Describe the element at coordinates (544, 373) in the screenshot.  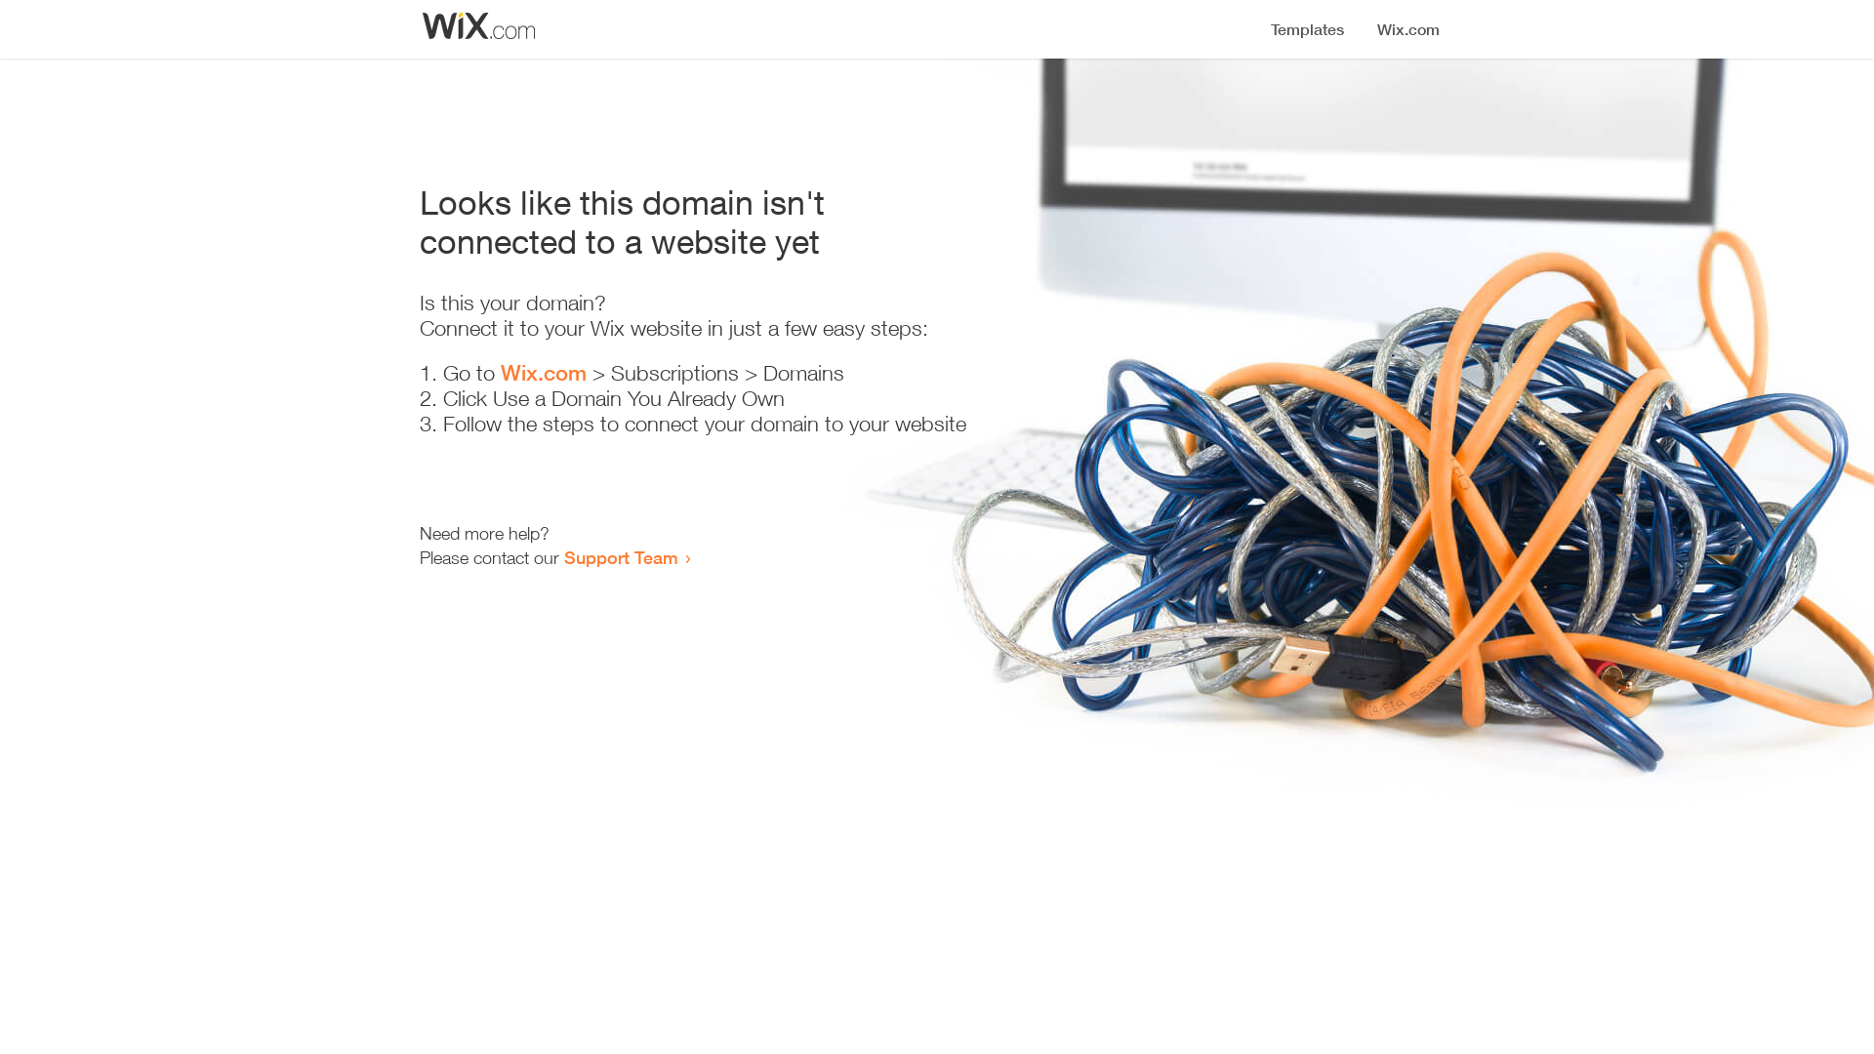
I see `Wix.com` at that location.